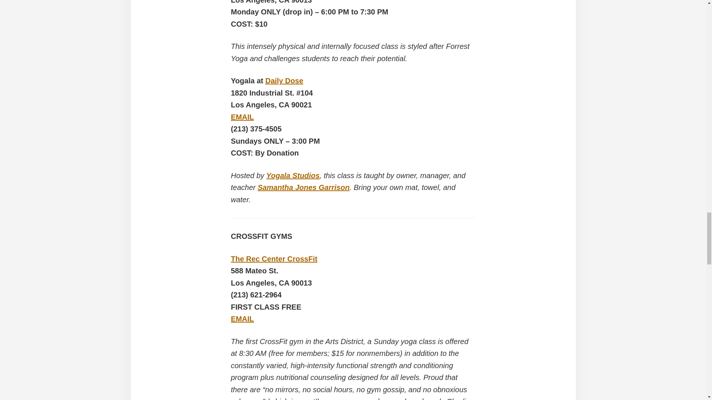  I want to click on Samantha Jones Garrison, so click(303, 187).